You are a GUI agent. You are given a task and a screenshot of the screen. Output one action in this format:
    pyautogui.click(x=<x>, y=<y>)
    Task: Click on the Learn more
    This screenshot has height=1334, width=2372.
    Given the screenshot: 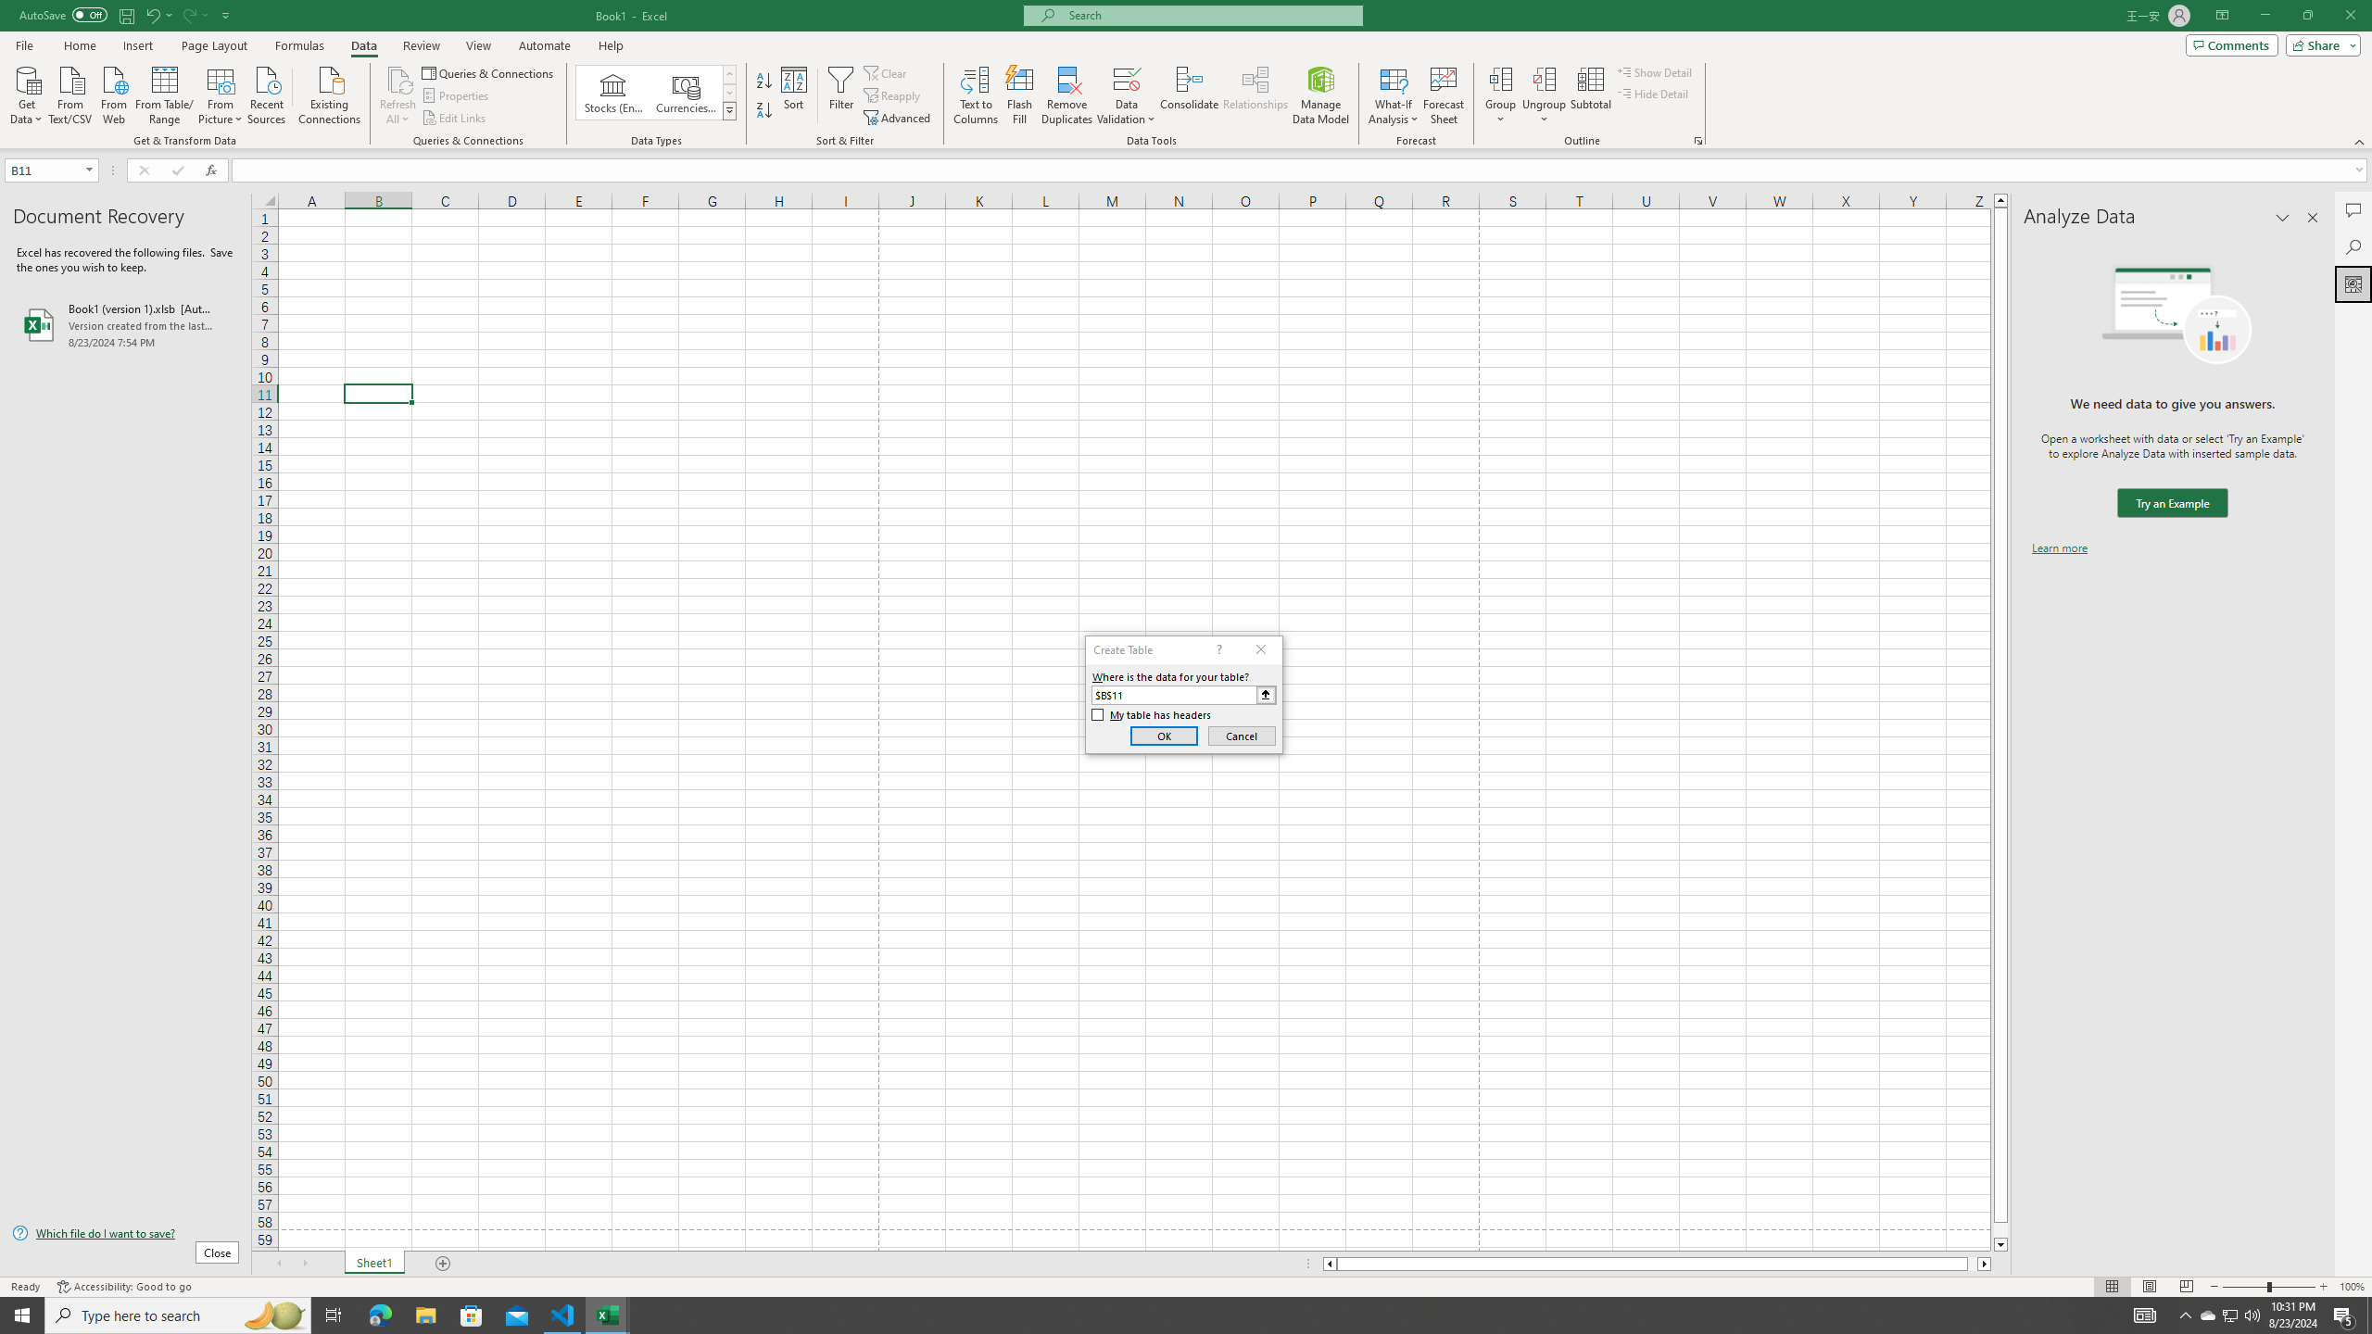 What is the action you would take?
    pyautogui.click(x=2059, y=548)
    